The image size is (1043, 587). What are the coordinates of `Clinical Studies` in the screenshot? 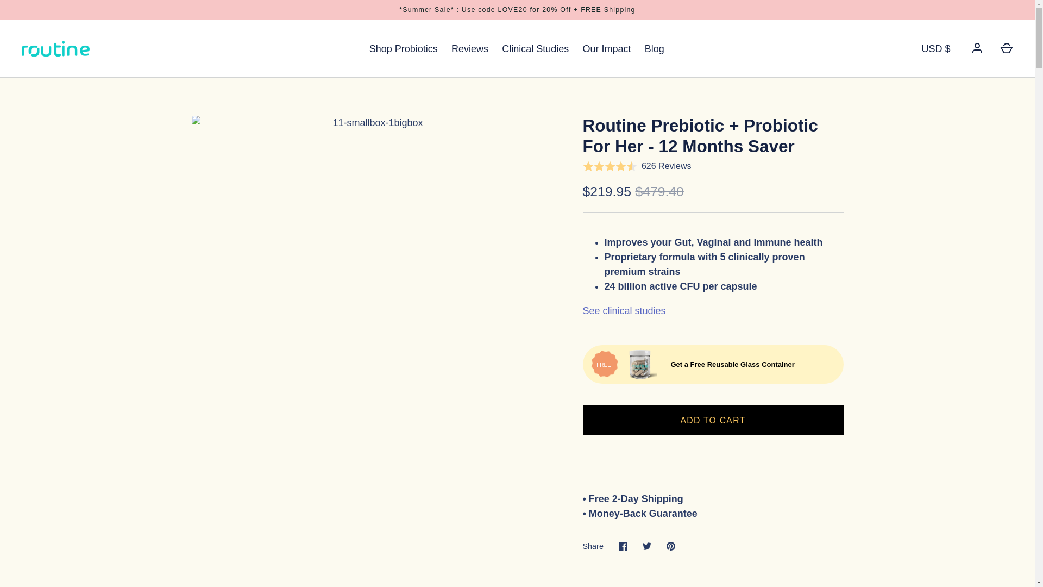 It's located at (536, 49).